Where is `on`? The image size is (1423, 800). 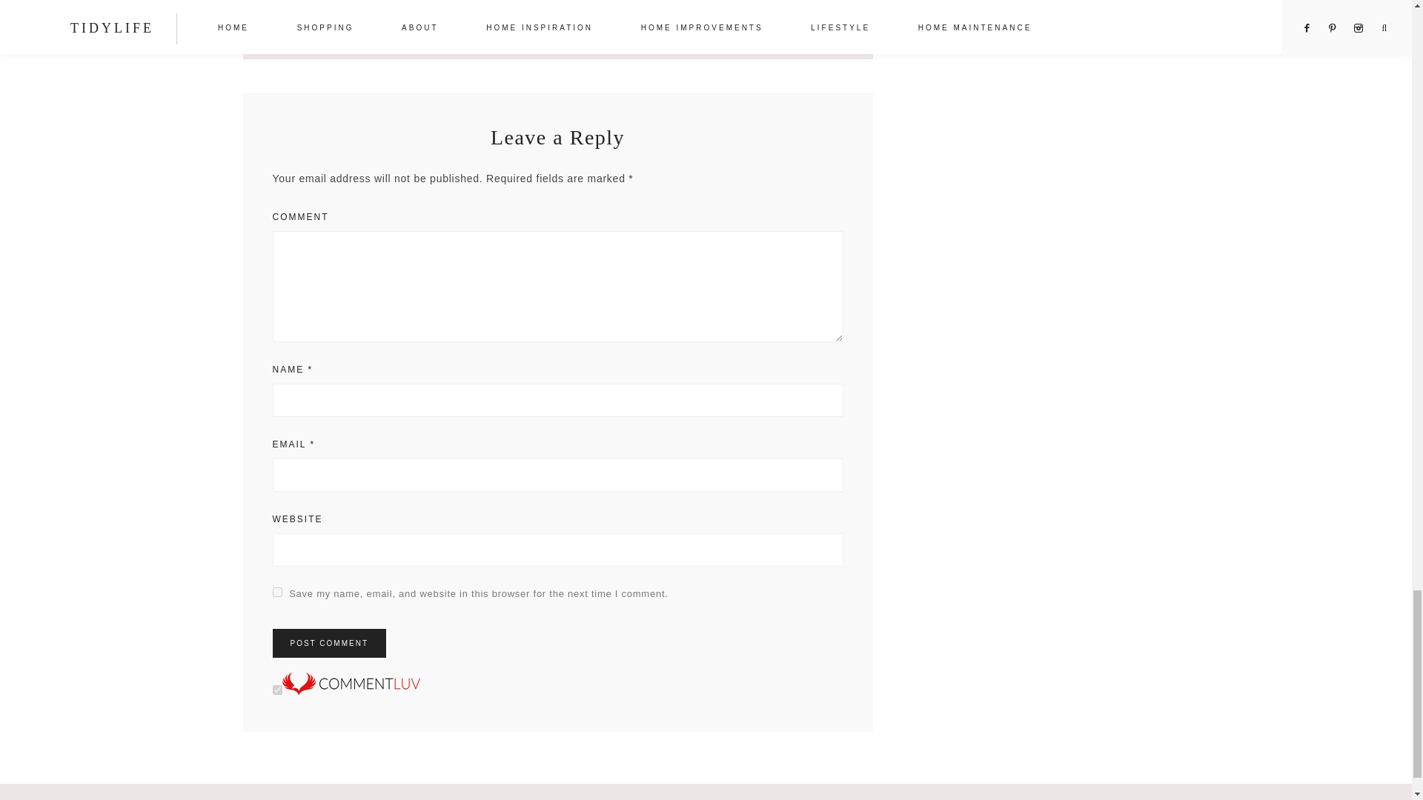
on is located at coordinates (277, 690).